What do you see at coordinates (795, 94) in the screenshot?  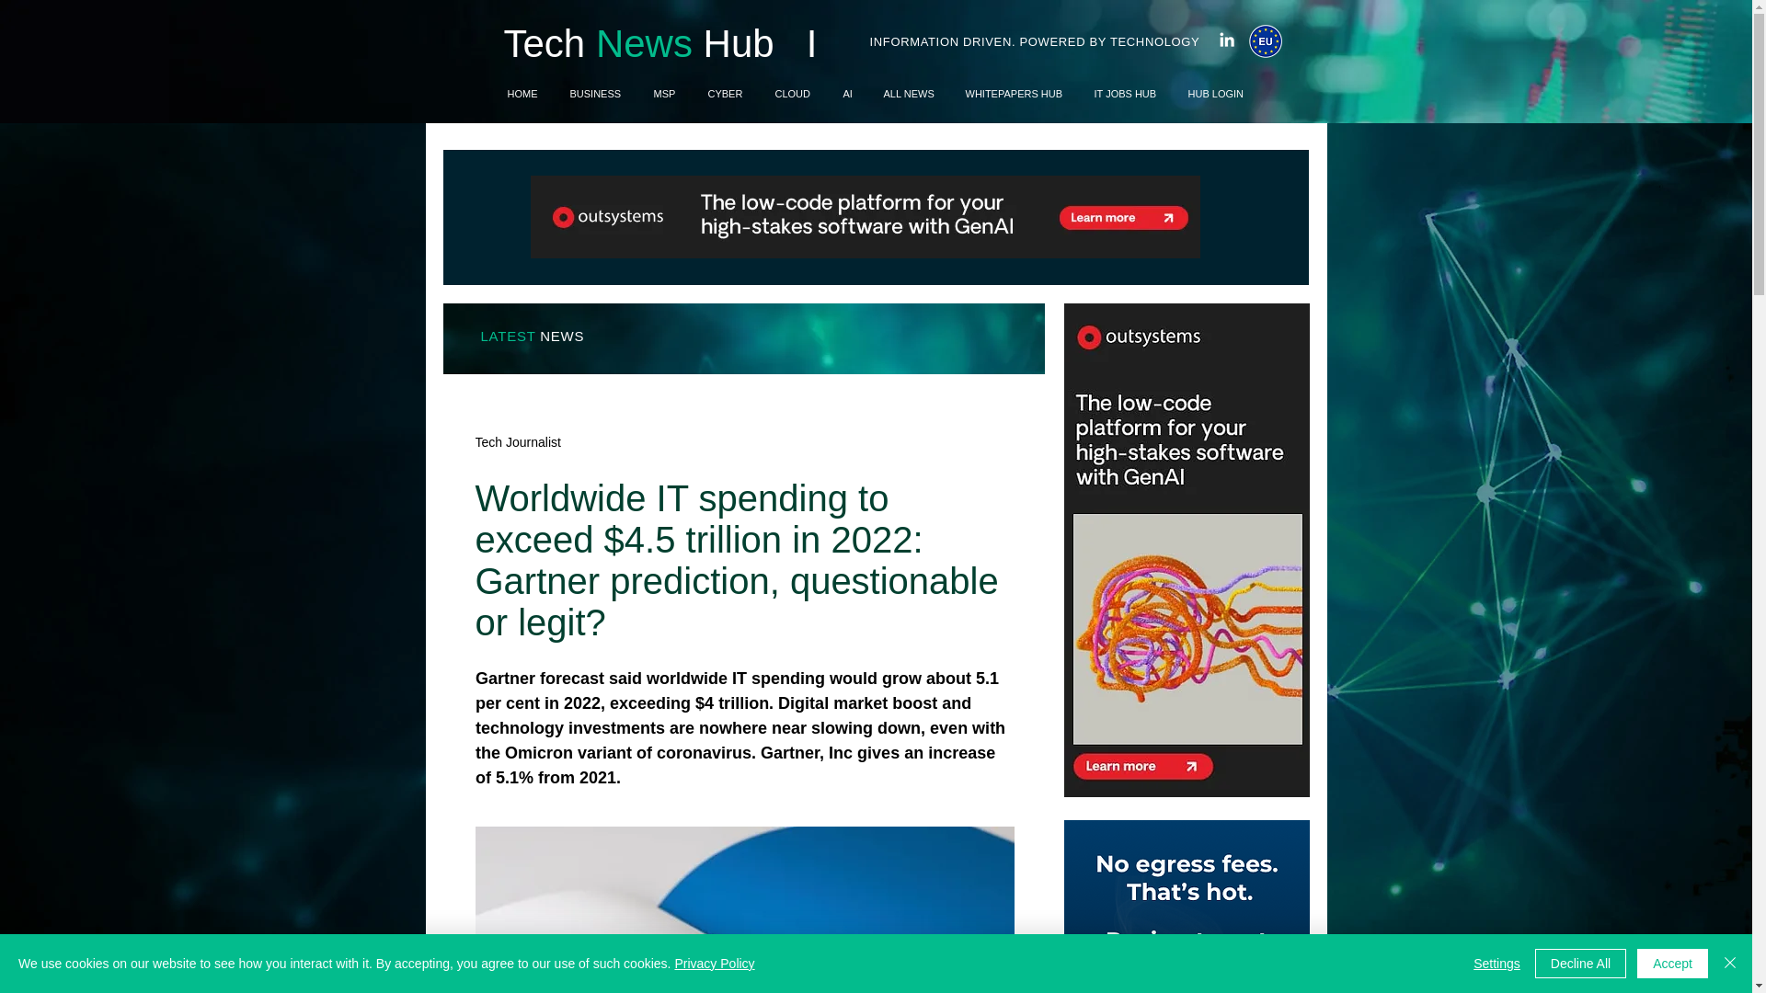 I see `CLOUD` at bounding box center [795, 94].